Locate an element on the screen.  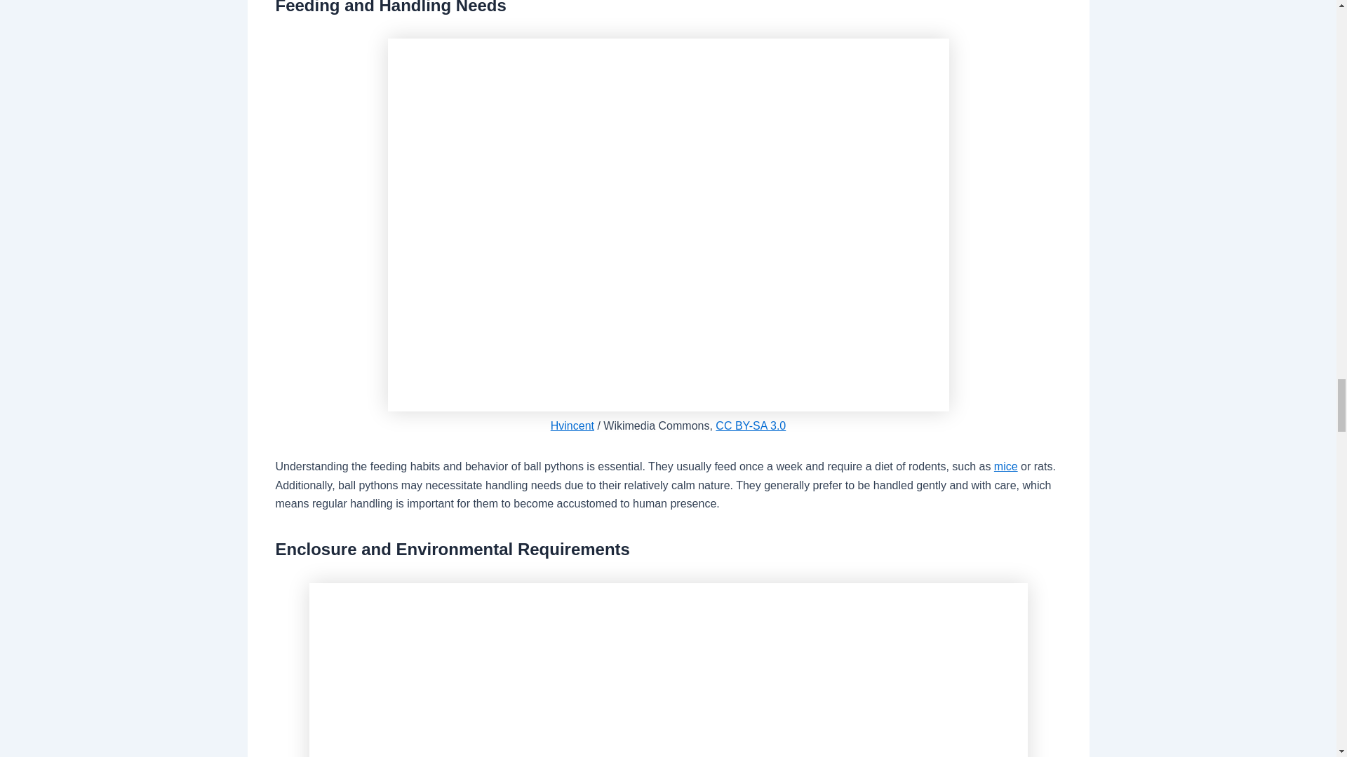
CC BY-SA 3.0 is located at coordinates (750, 425).